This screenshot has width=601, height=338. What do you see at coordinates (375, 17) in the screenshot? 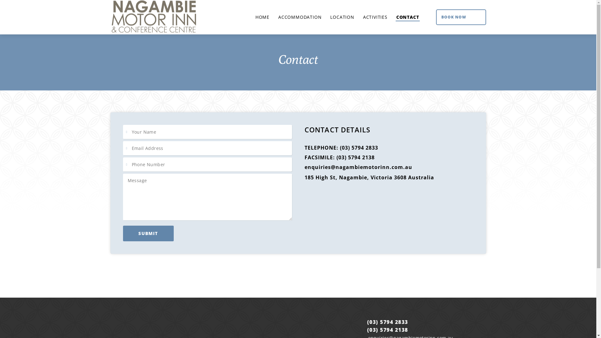
I see `ACTIVITIES` at bounding box center [375, 17].